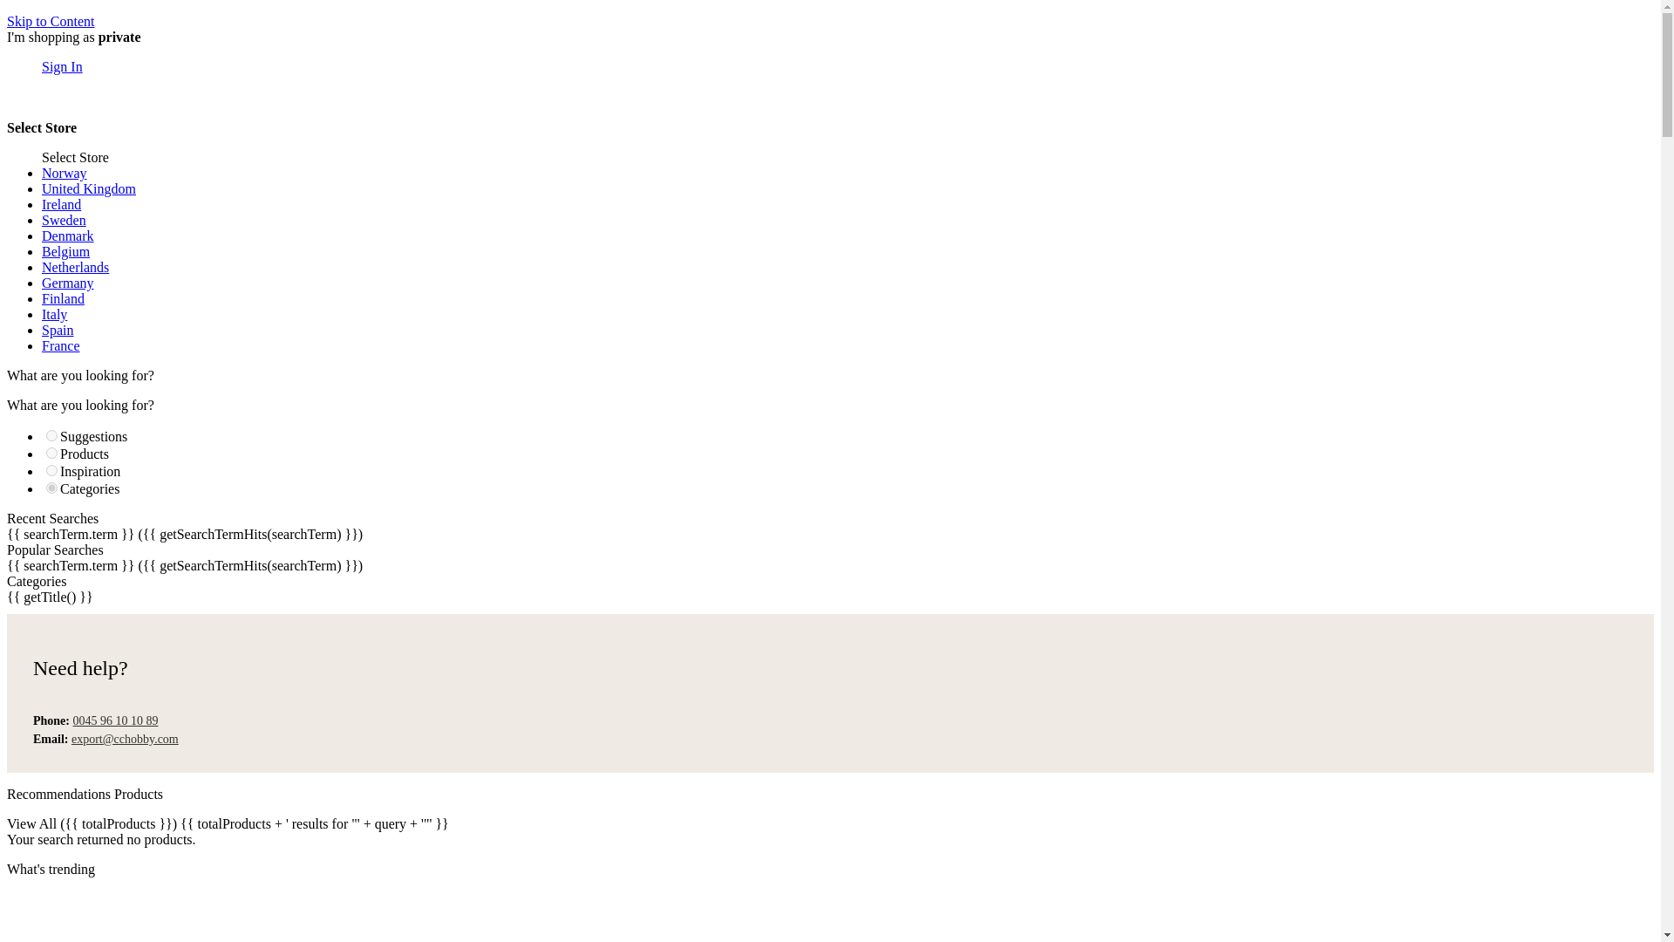  I want to click on inspiration, so click(51, 471).